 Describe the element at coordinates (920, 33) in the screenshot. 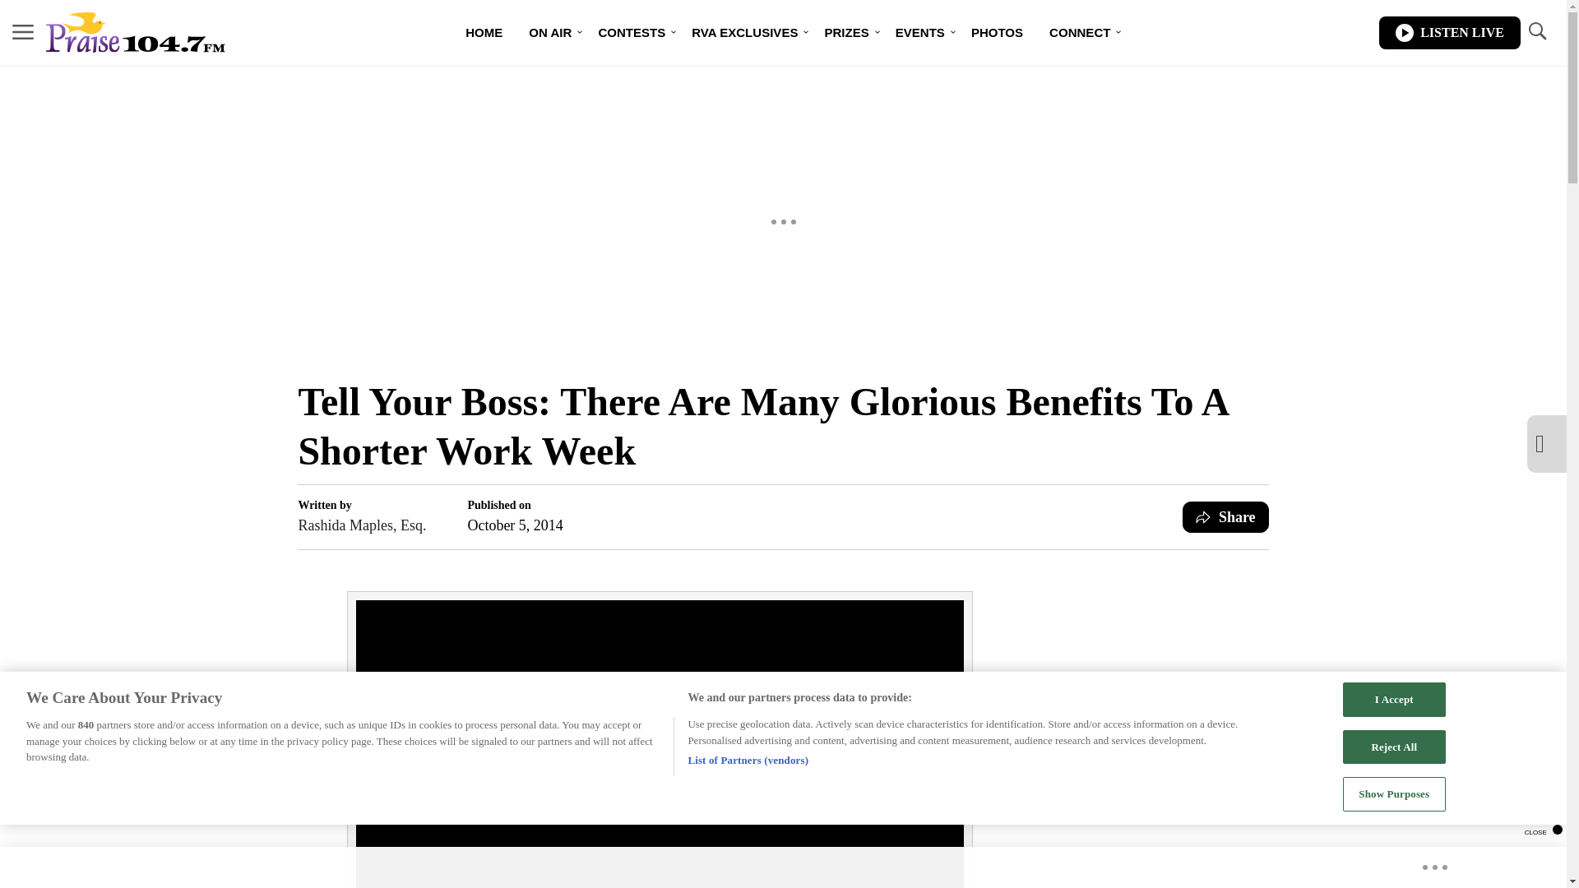

I see `EVENTS` at that location.